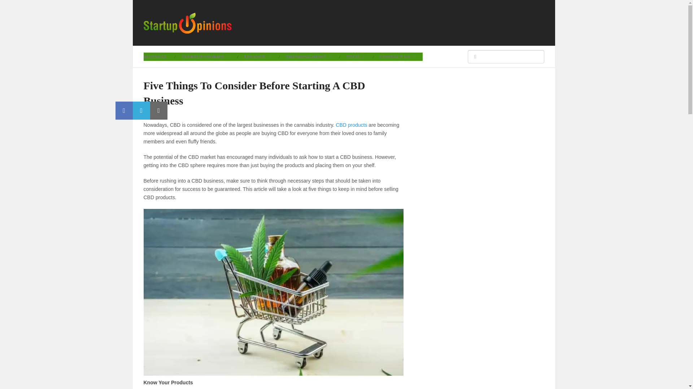 The height and width of the screenshot is (389, 693). What do you see at coordinates (351, 125) in the screenshot?
I see `CBD products` at bounding box center [351, 125].